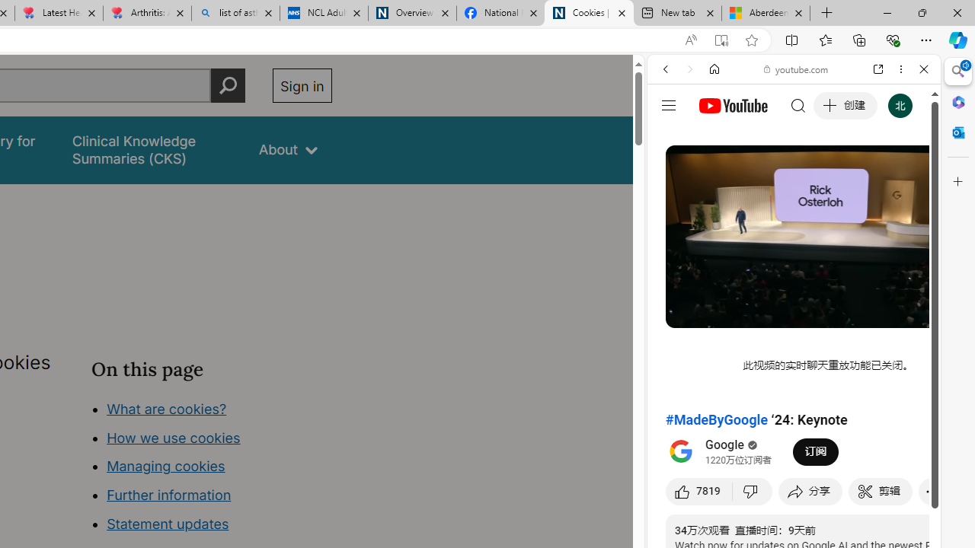 The width and height of the screenshot is (975, 548). What do you see at coordinates (833, 174) in the screenshot?
I see `SEARCH TOOLS` at bounding box center [833, 174].